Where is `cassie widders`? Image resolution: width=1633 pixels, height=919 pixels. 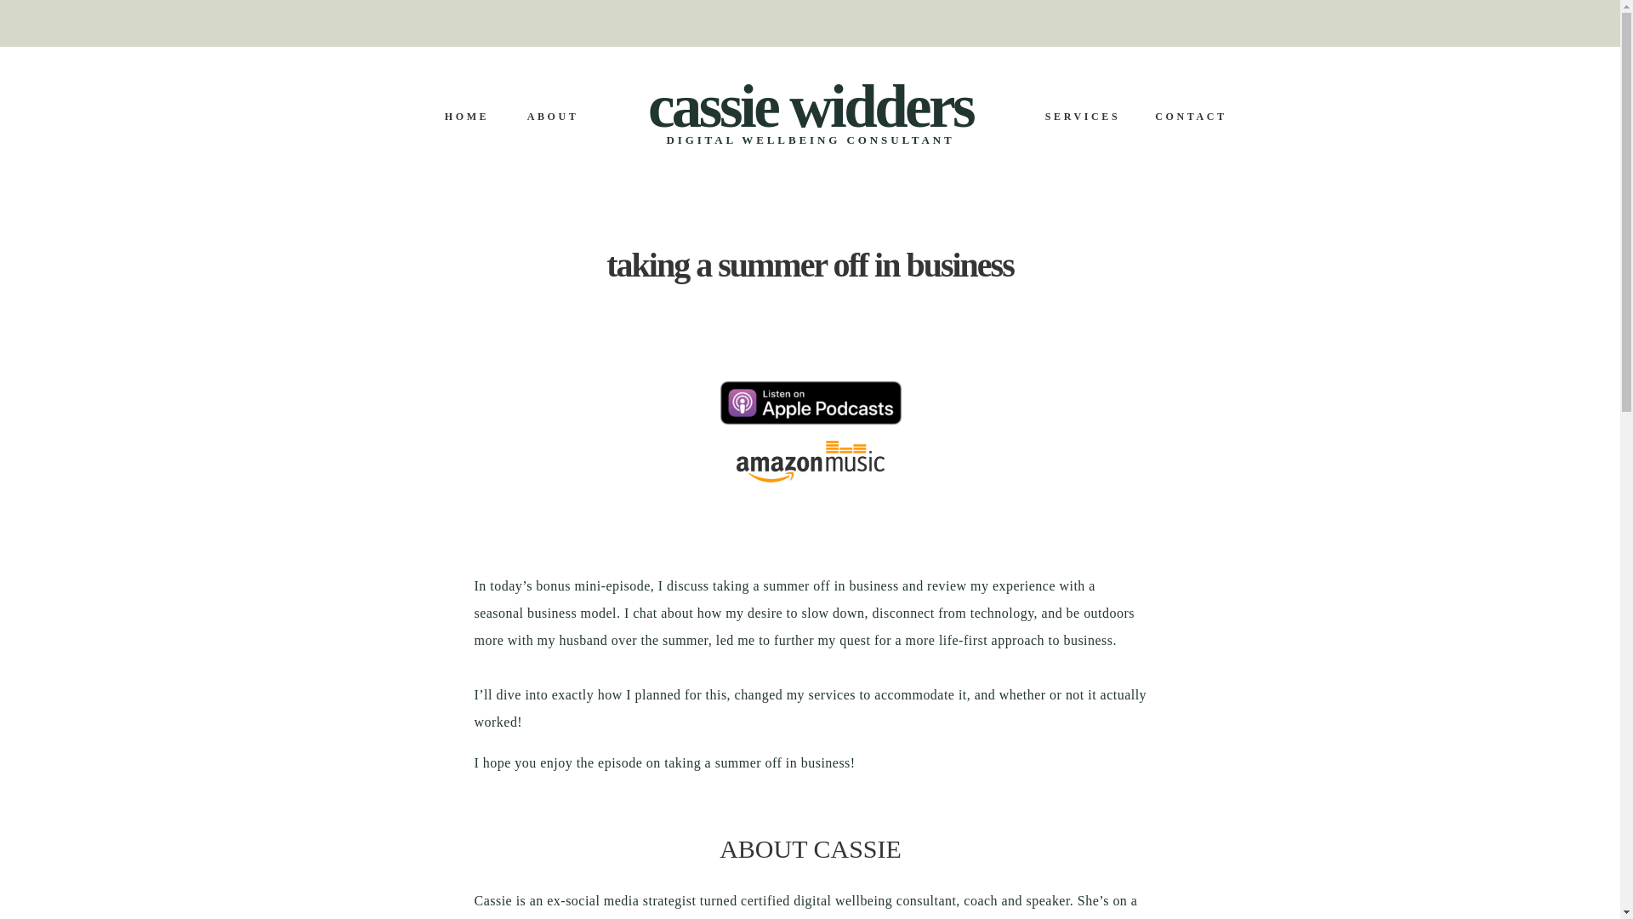 cassie widders is located at coordinates (810, 102).